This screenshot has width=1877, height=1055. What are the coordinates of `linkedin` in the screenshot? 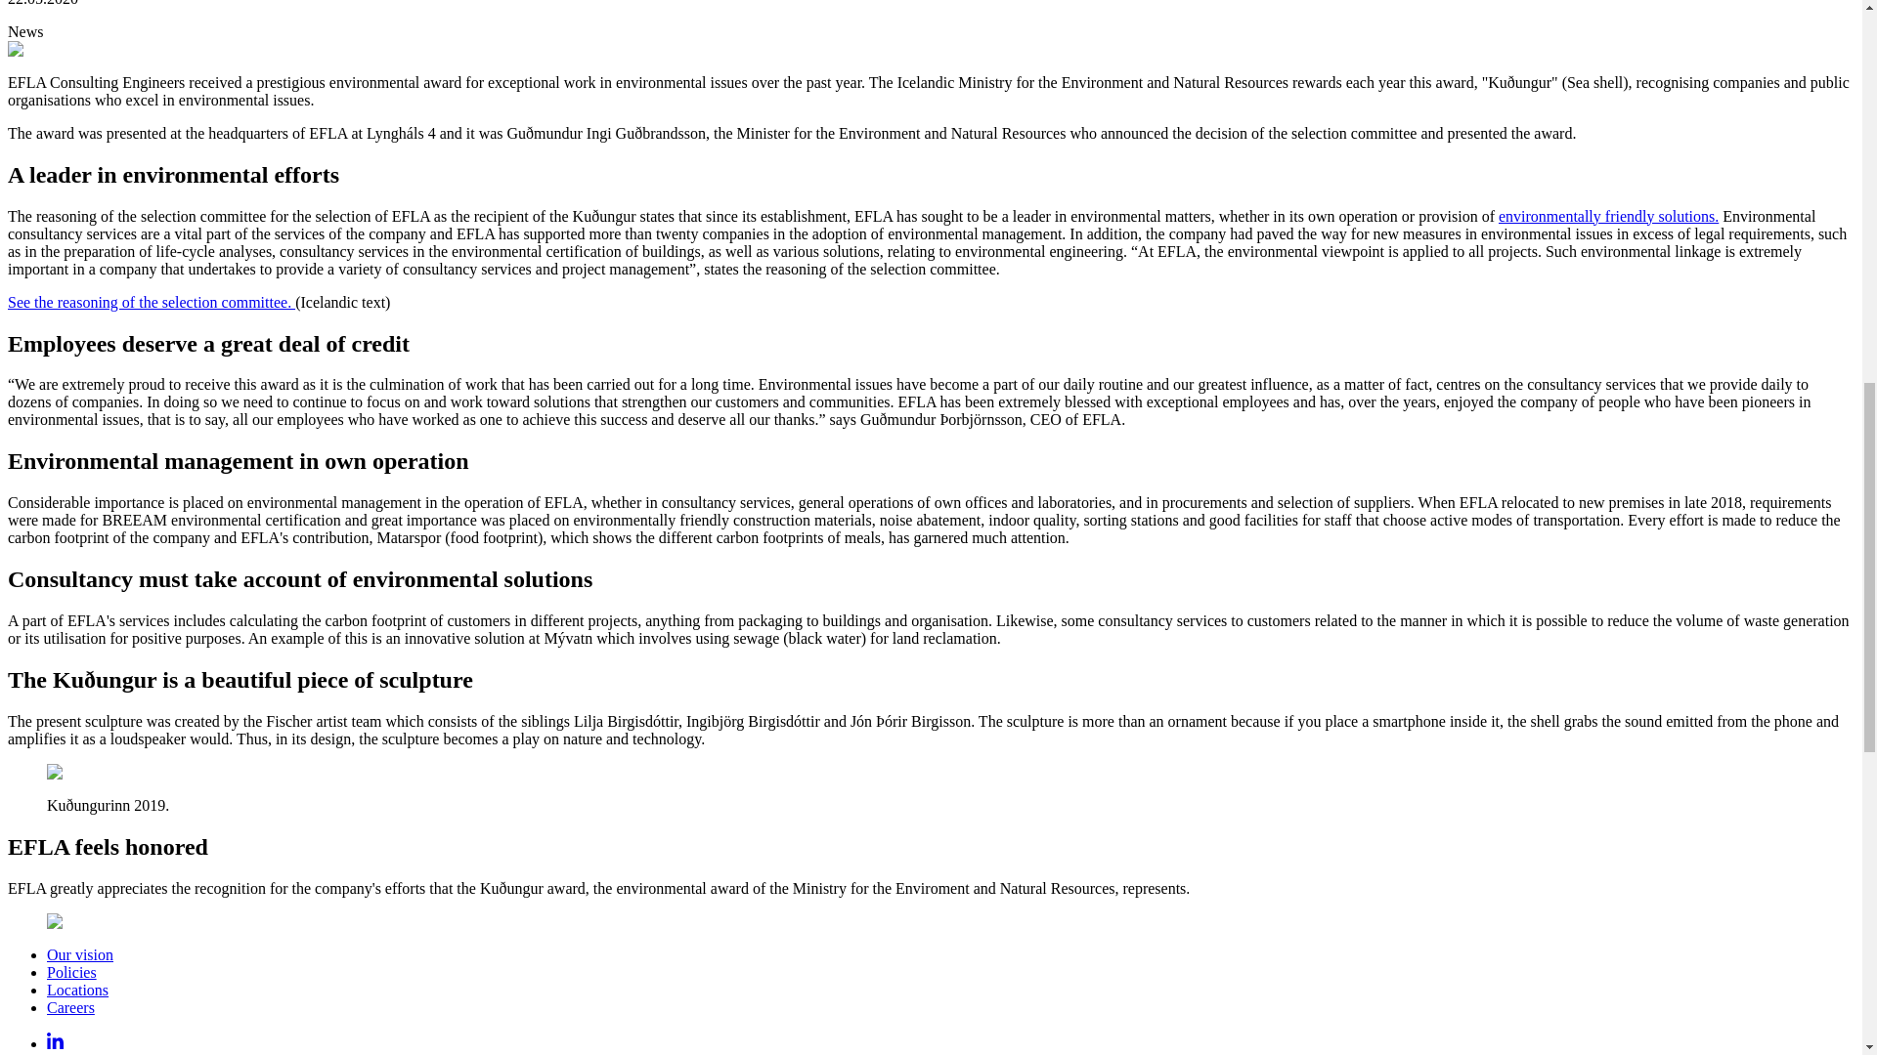 It's located at (55, 1043).